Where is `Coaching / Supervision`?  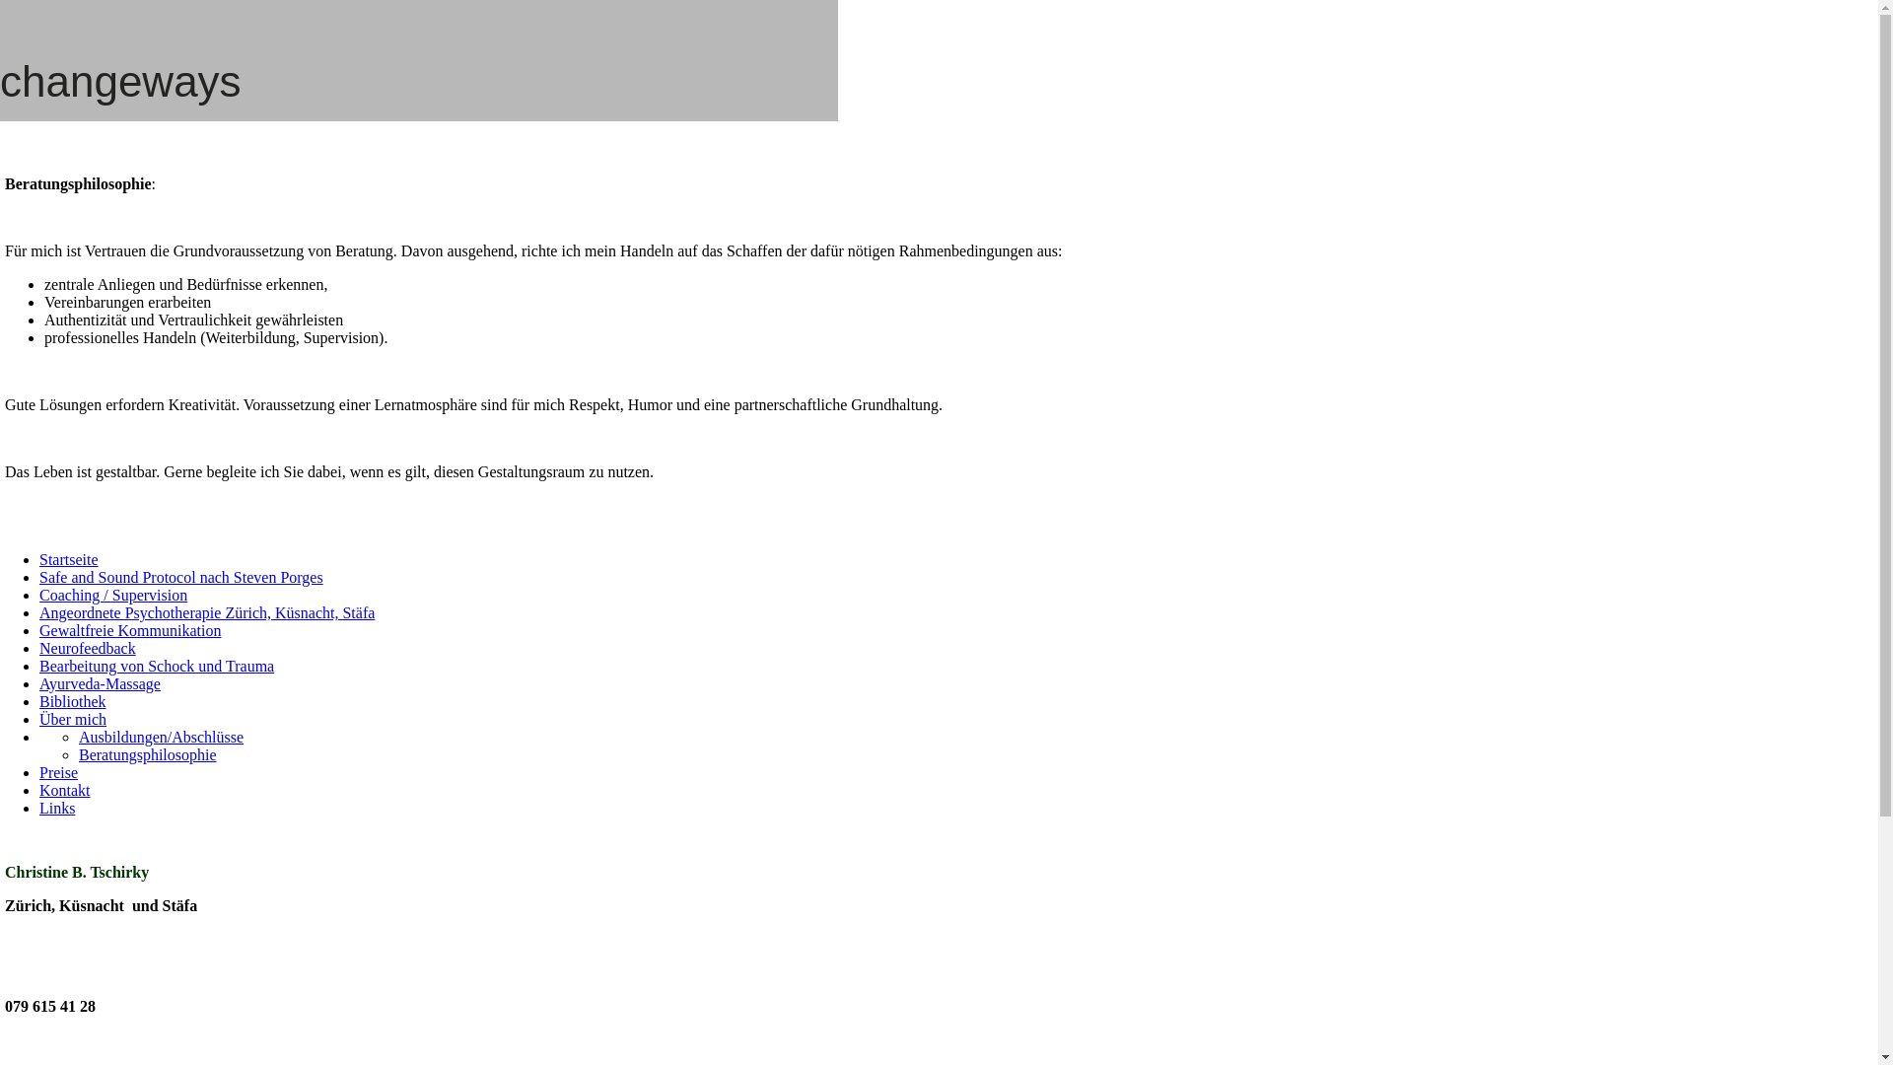 Coaching / Supervision is located at coordinates (113, 596).